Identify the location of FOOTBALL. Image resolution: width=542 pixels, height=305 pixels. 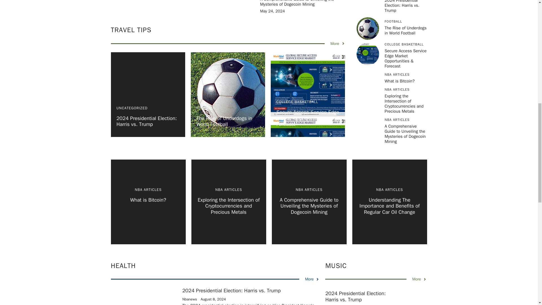
(206, 108).